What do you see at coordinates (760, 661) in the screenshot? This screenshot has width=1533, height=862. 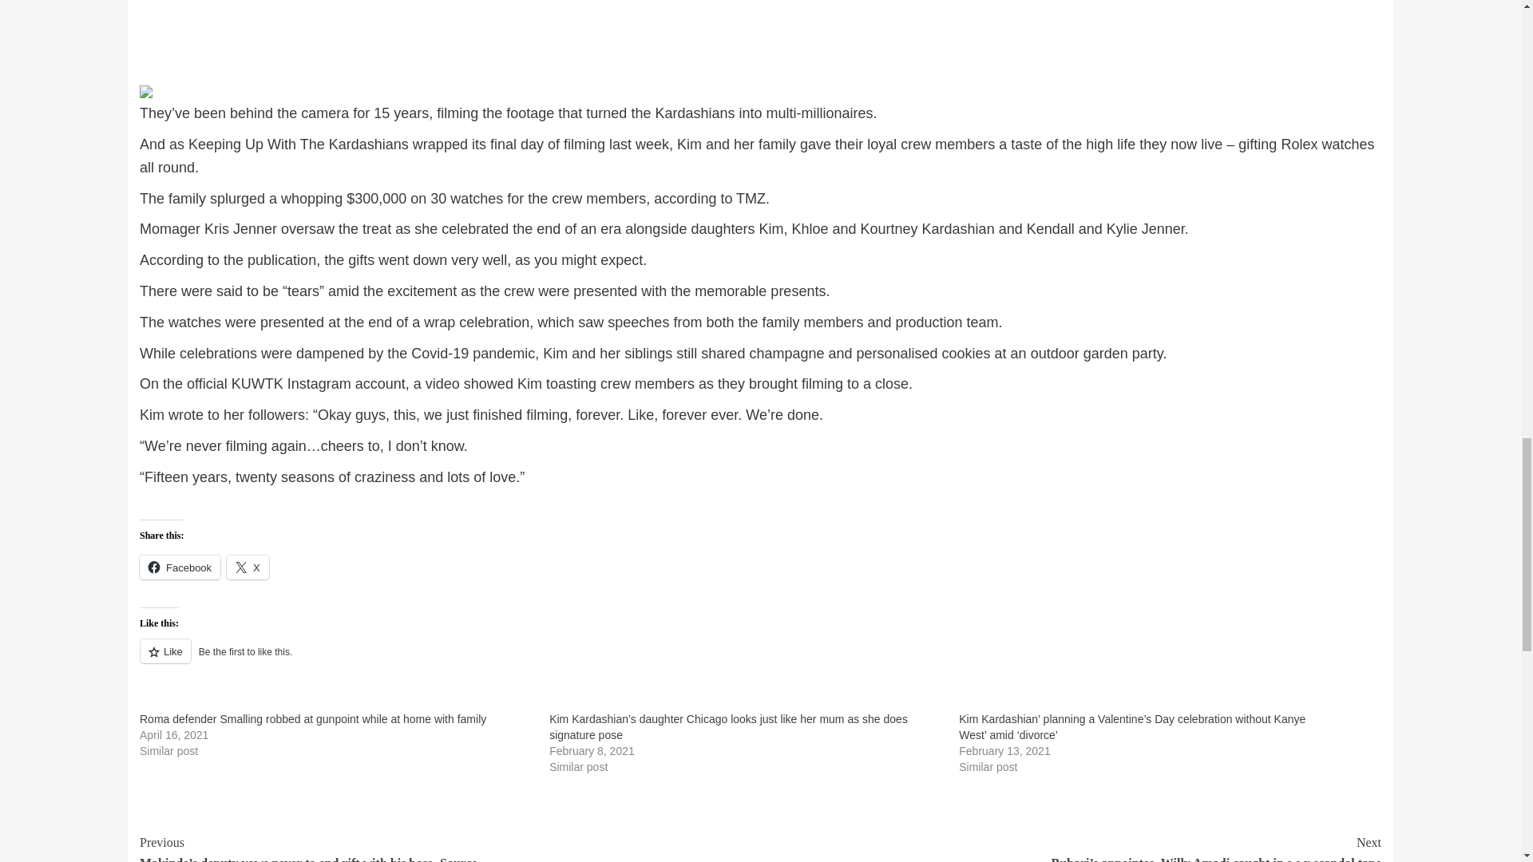 I see `Like or Reblog` at bounding box center [760, 661].